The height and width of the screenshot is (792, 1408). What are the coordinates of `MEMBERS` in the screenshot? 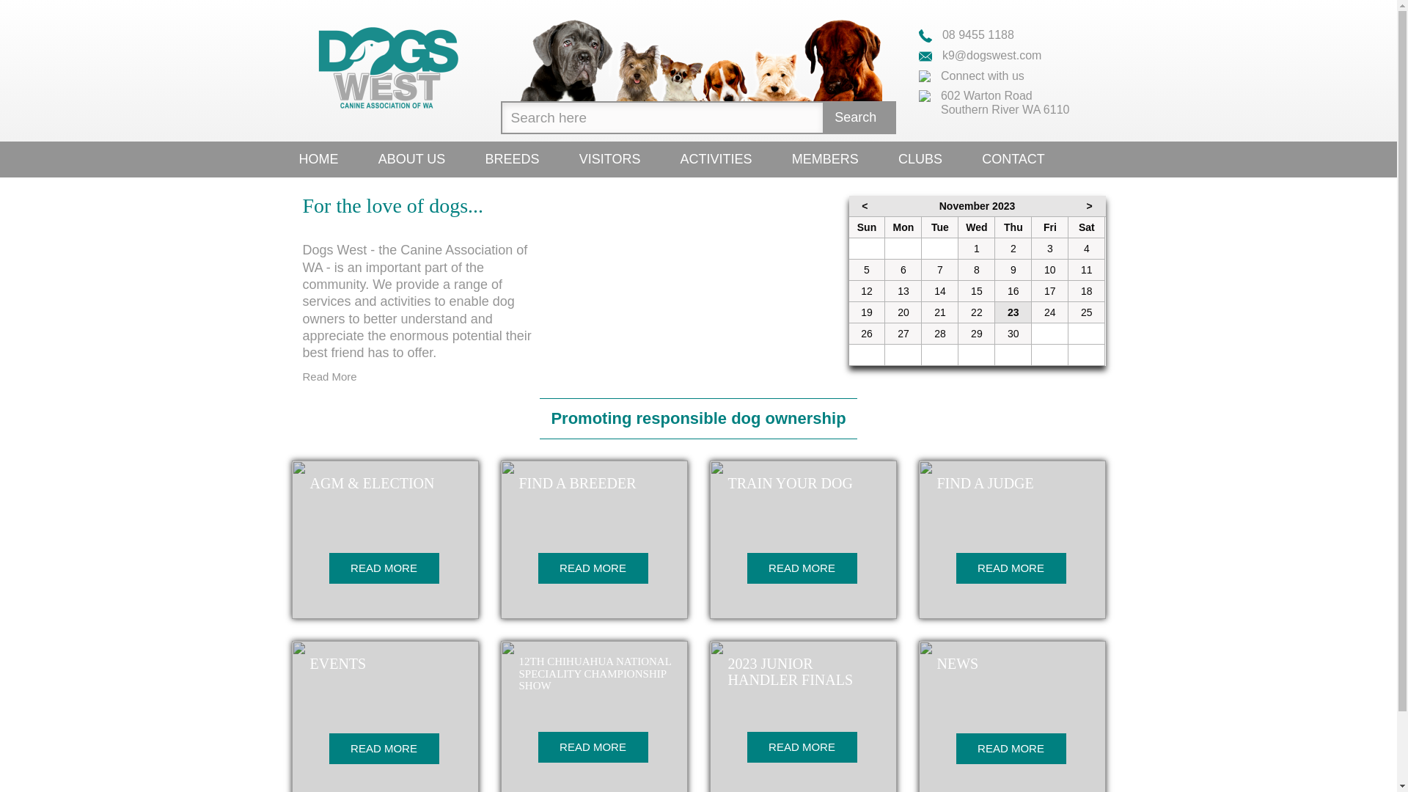 It's located at (826, 160).